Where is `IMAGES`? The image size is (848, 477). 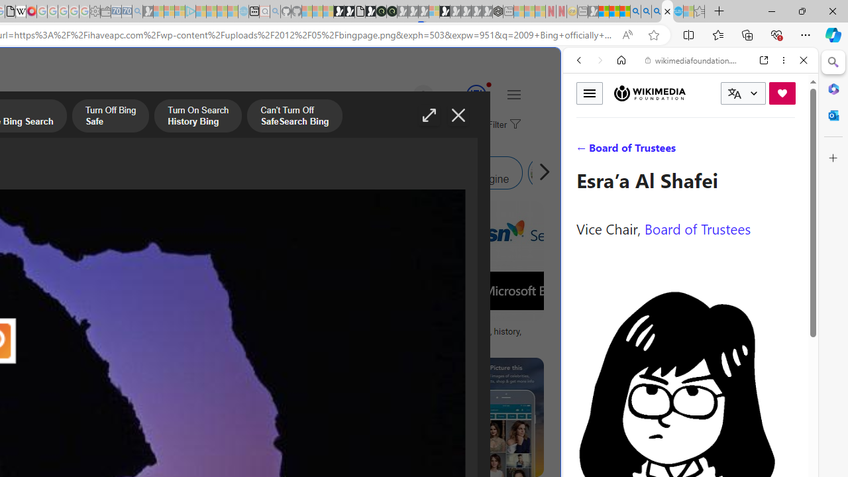 IMAGES is located at coordinates (623, 151).